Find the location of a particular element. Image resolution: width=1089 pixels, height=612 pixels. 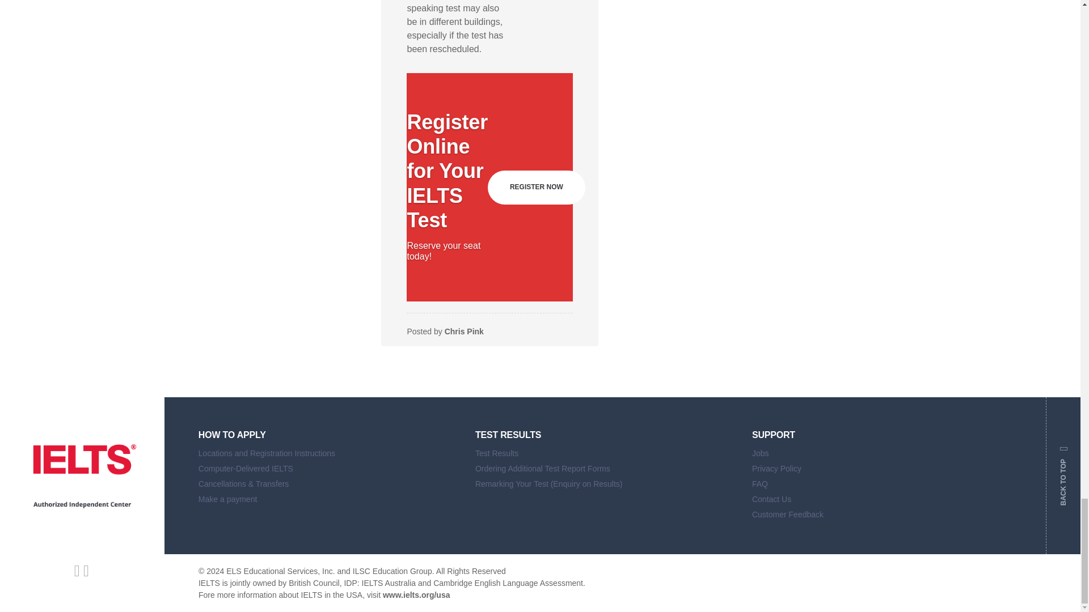

Test Results is located at coordinates (605, 454).